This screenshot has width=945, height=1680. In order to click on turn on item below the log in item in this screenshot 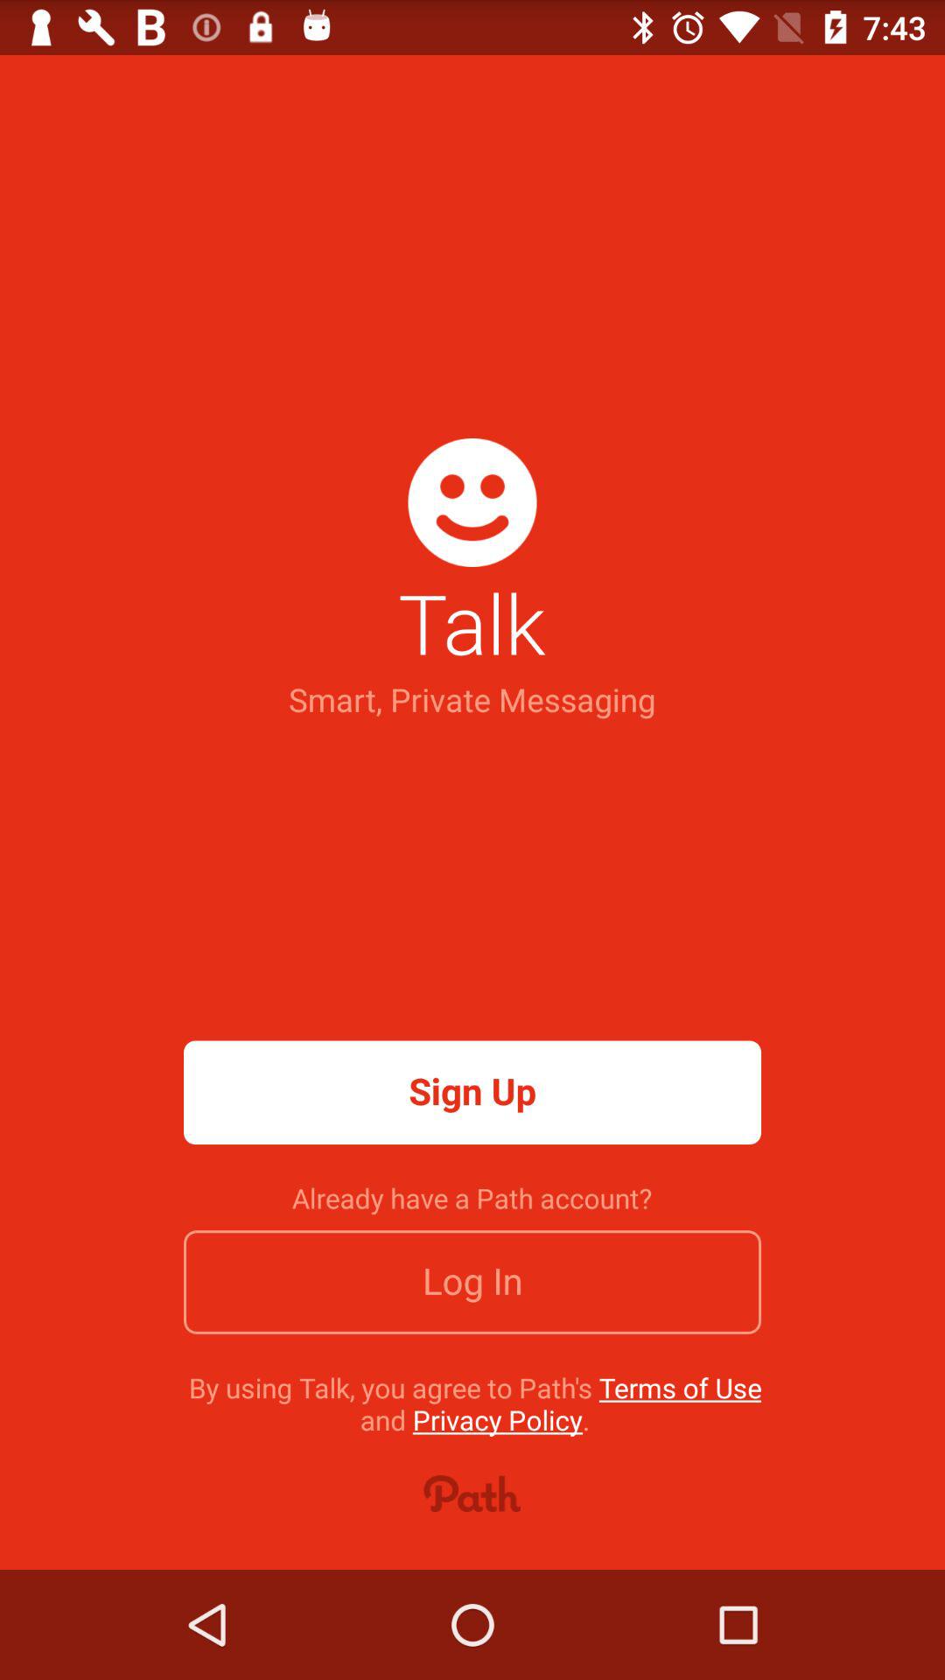, I will do `click(474, 1403)`.